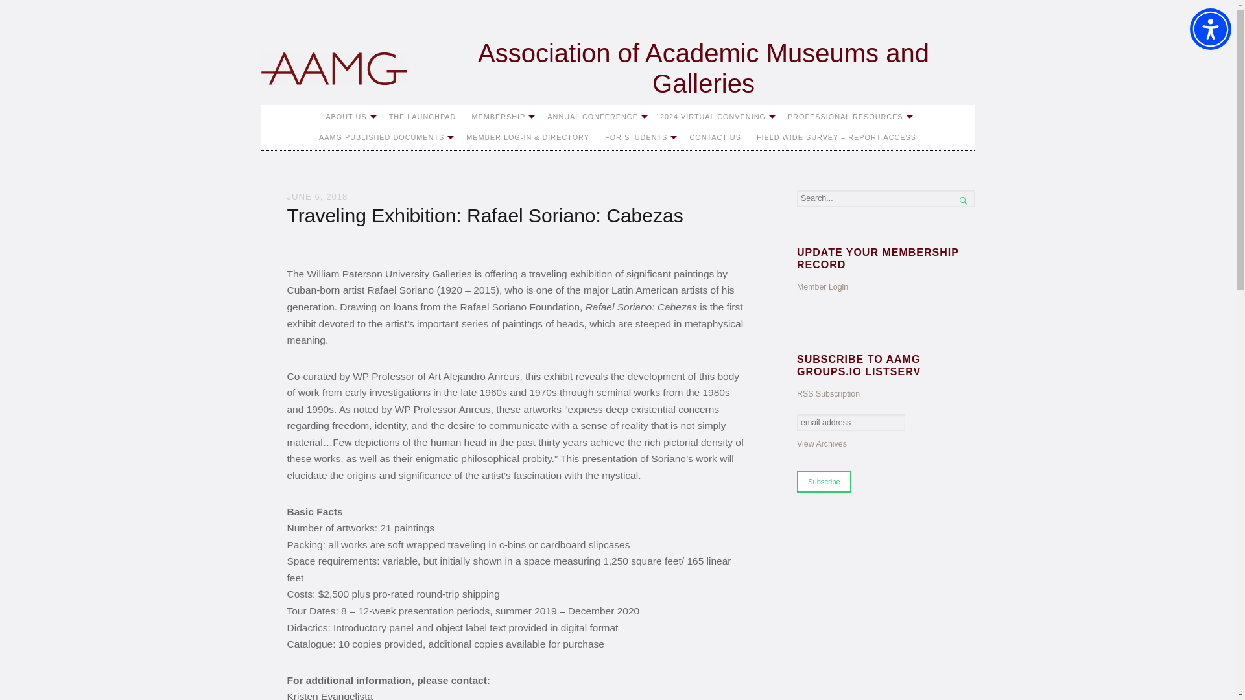 This screenshot has height=700, width=1245. I want to click on Home, so click(333, 69).